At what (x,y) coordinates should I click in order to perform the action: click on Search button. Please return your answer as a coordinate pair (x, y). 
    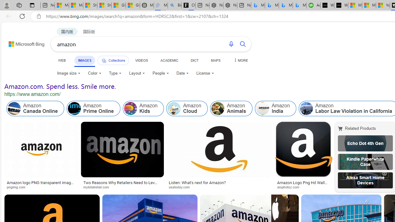
    Looking at the image, I should click on (243, 44).